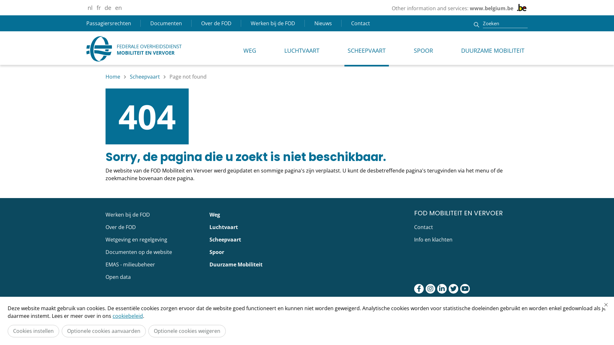  Describe the element at coordinates (187, 331) in the screenshot. I see `Optionele cookies weigeren` at that location.